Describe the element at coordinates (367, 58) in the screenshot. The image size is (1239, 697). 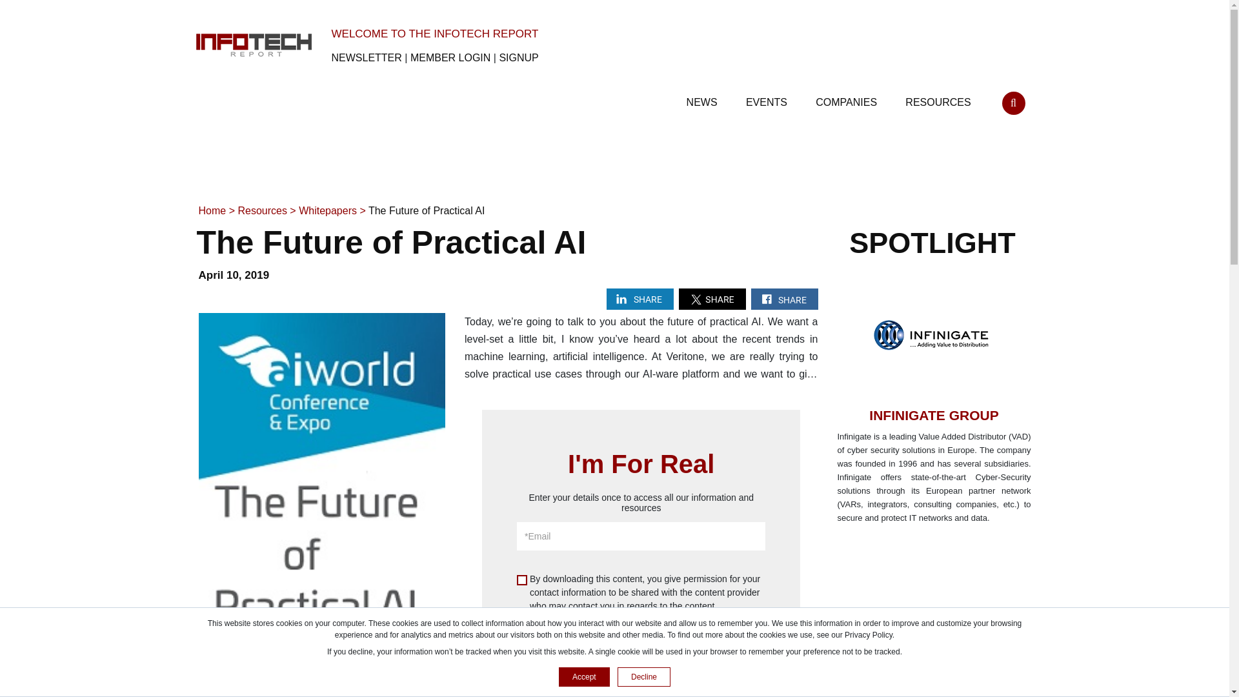
I see `NEWSLETTER` at that location.